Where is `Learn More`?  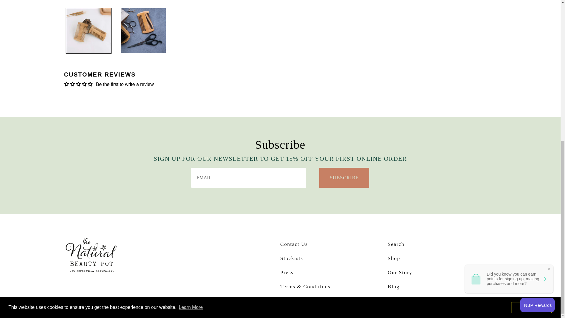 Learn More is located at coordinates (191, 56).